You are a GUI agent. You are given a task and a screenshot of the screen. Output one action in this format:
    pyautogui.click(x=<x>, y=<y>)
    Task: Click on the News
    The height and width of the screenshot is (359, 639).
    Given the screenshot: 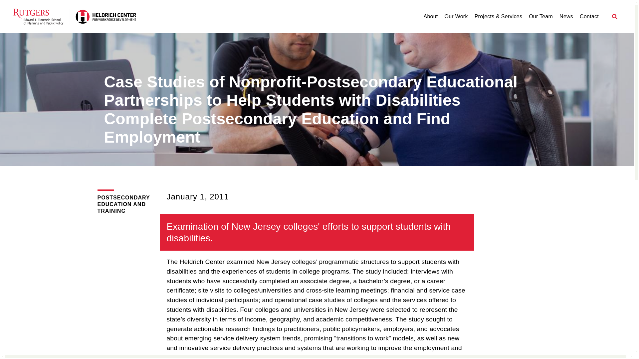 What is the action you would take?
    pyautogui.click(x=566, y=17)
    